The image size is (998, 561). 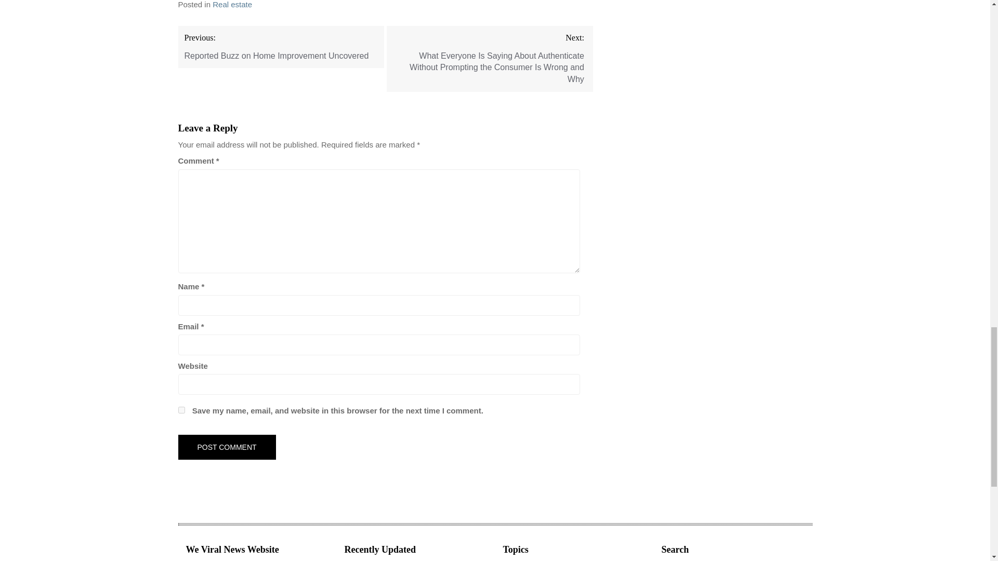 I want to click on yes, so click(x=181, y=410).